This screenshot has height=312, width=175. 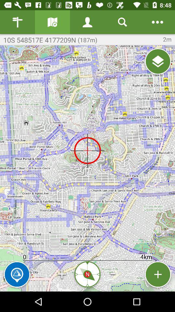 I want to click on go to location, so click(x=158, y=61).